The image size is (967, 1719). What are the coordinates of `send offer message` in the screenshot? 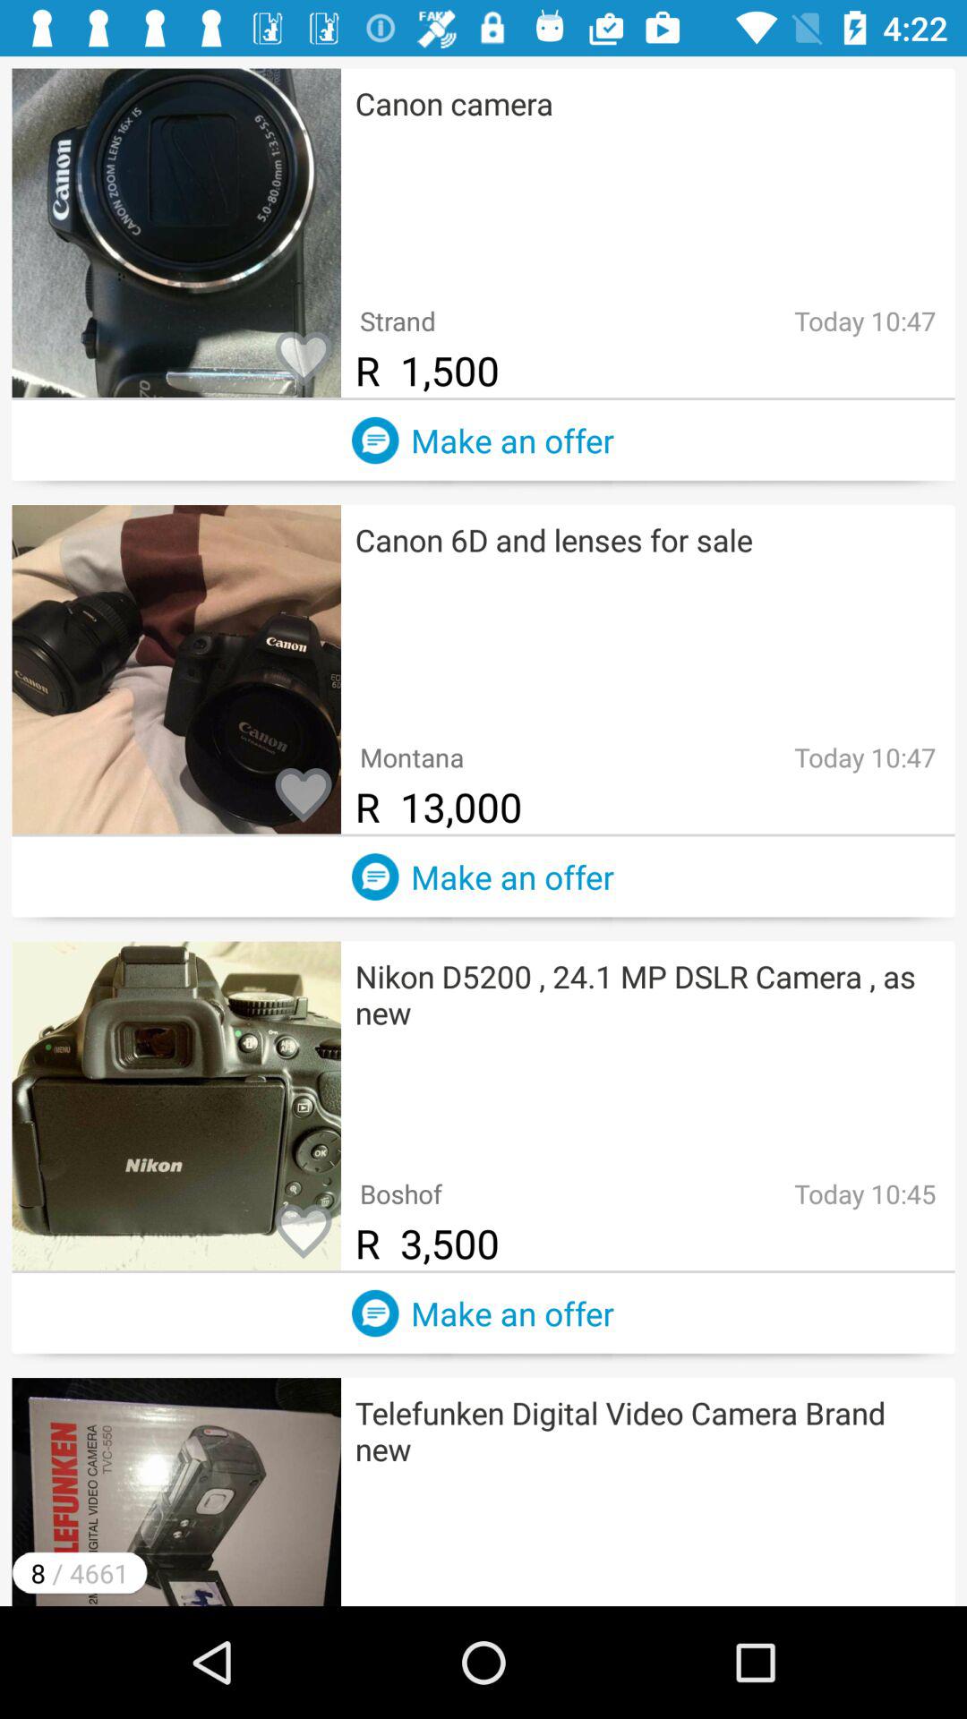 It's located at (375, 877).